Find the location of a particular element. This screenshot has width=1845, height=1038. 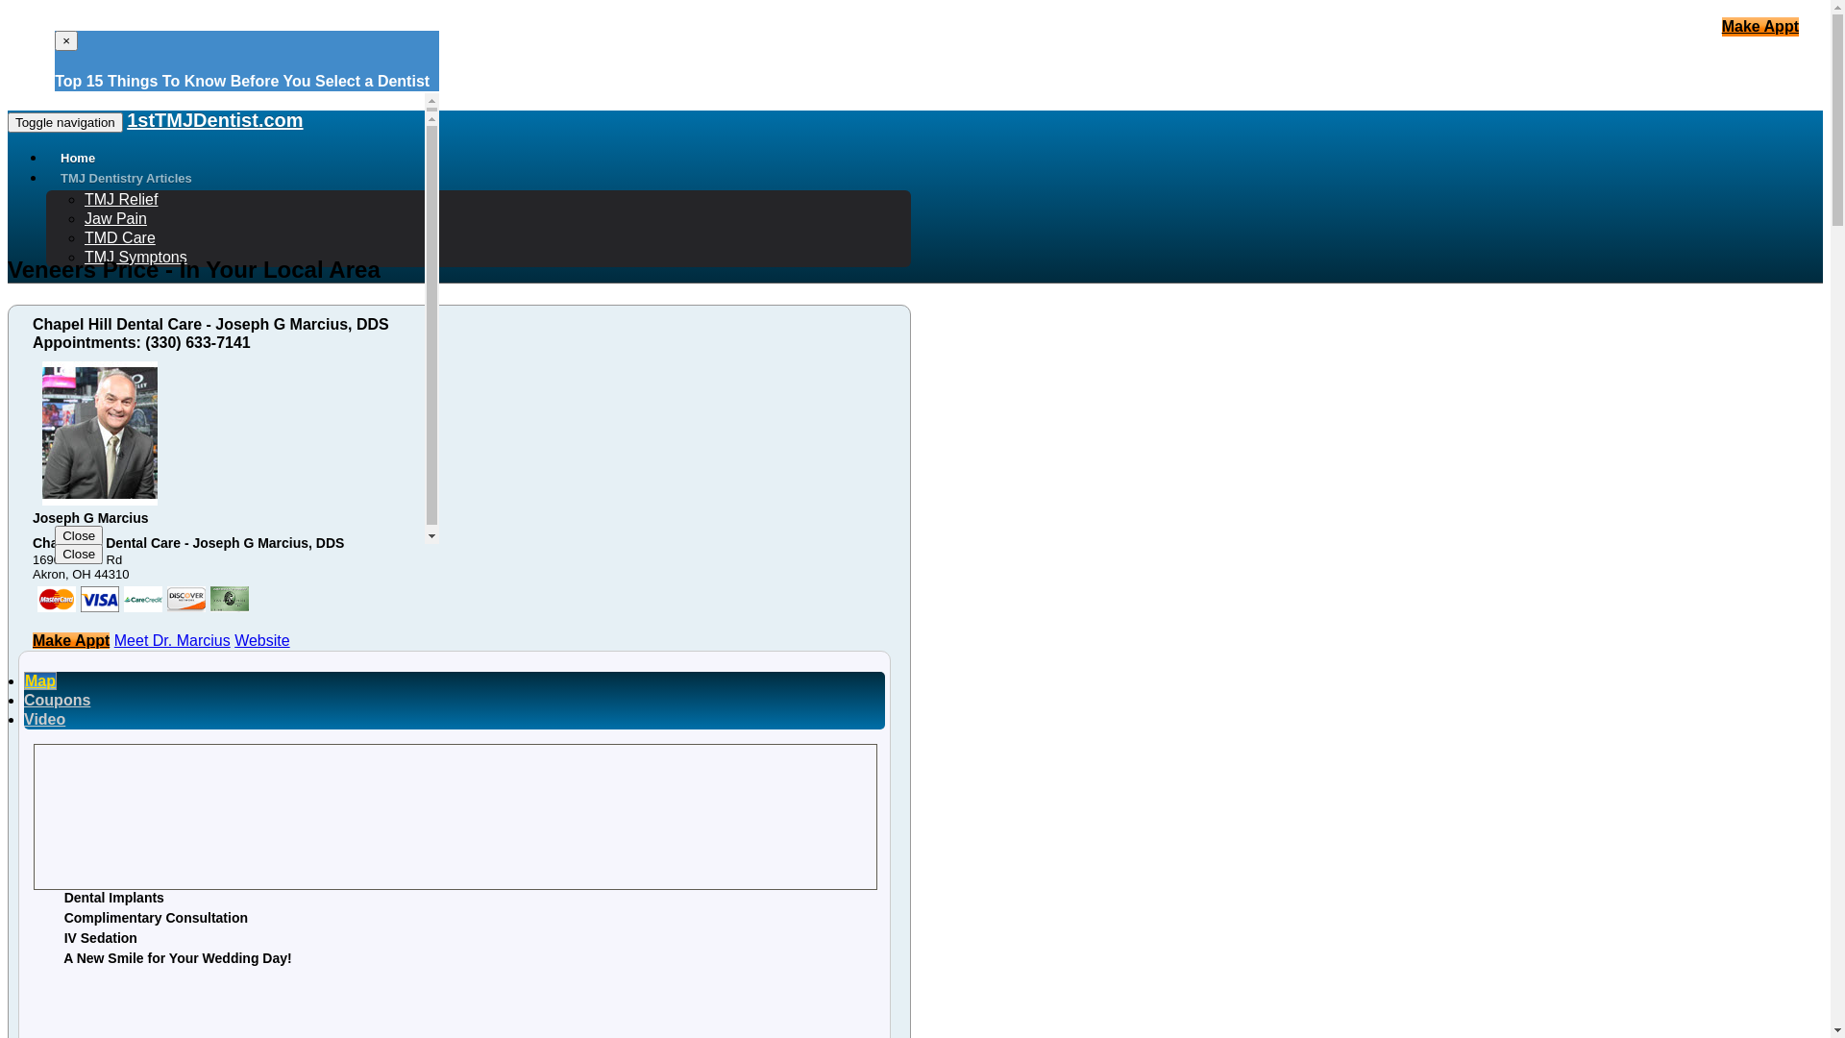

TMJ Relief is located at coordinates (121, 200).